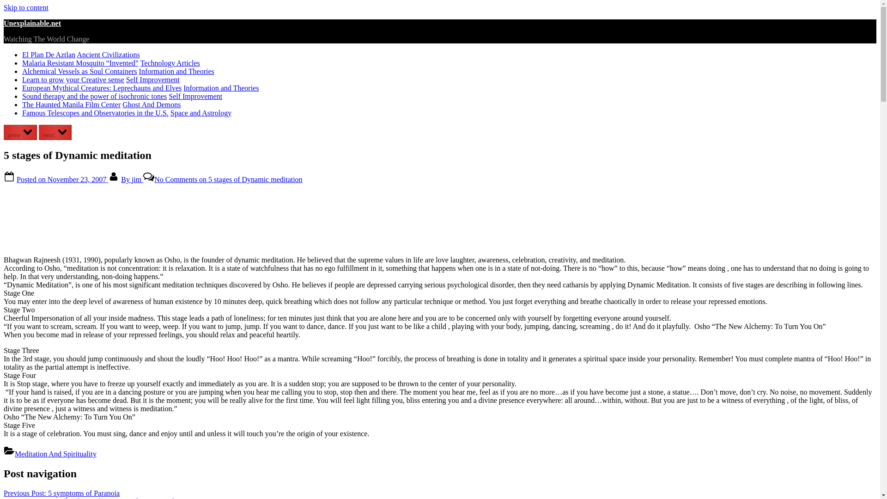 The image size is (887, 499). What do you see at coordinates (49, 55) in the screenshot?
I see `El Plan De Aztlan` at bounding box center [49, 55].